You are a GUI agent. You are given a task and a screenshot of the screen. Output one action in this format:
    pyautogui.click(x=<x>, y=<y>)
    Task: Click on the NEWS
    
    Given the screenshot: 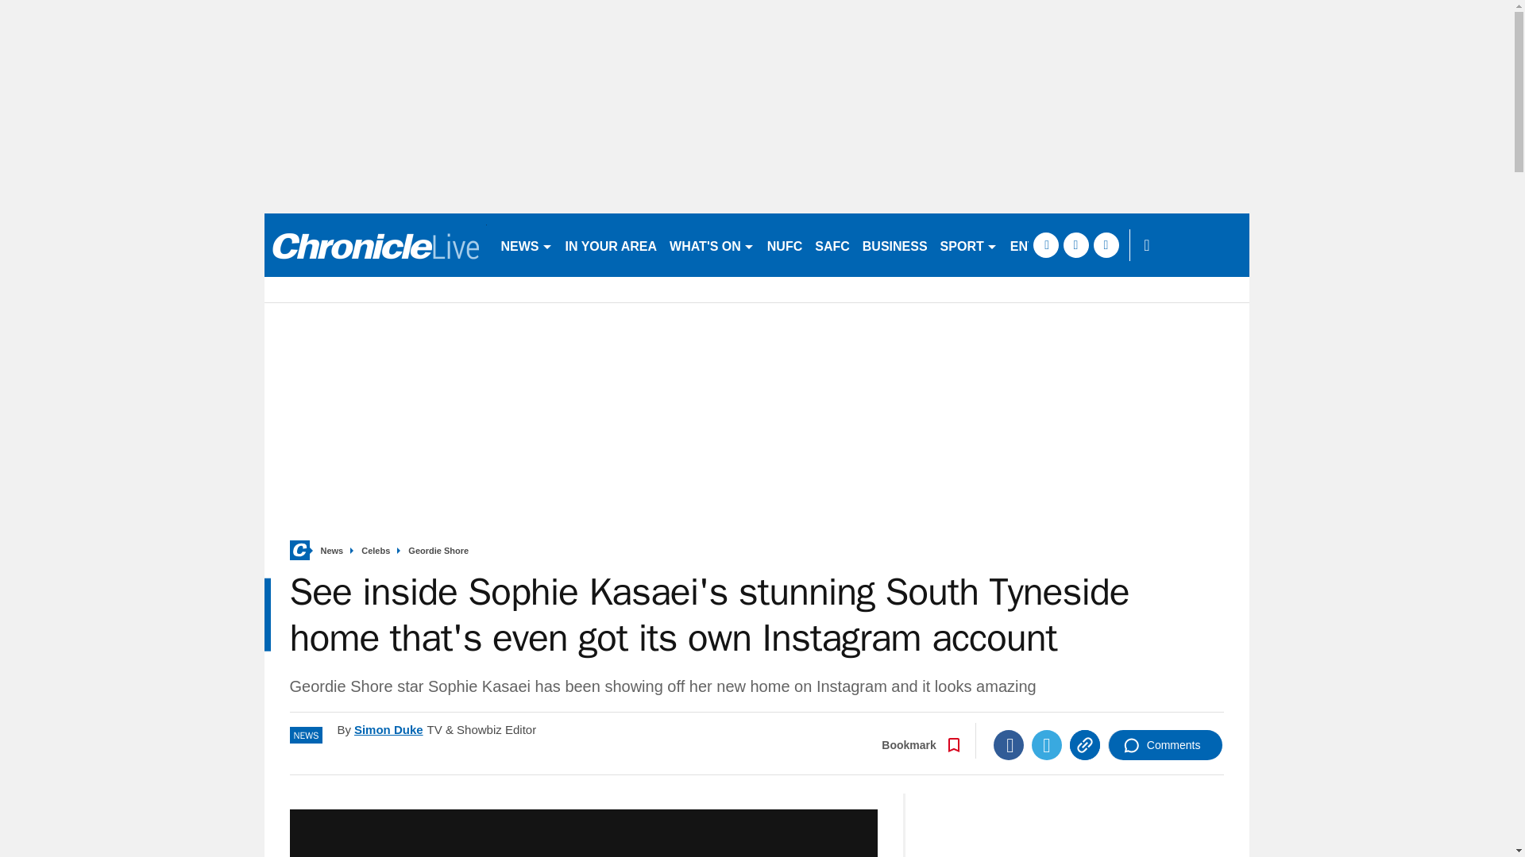 What is the action you would take?
    pyautogui.click(x=526, y=244)
    